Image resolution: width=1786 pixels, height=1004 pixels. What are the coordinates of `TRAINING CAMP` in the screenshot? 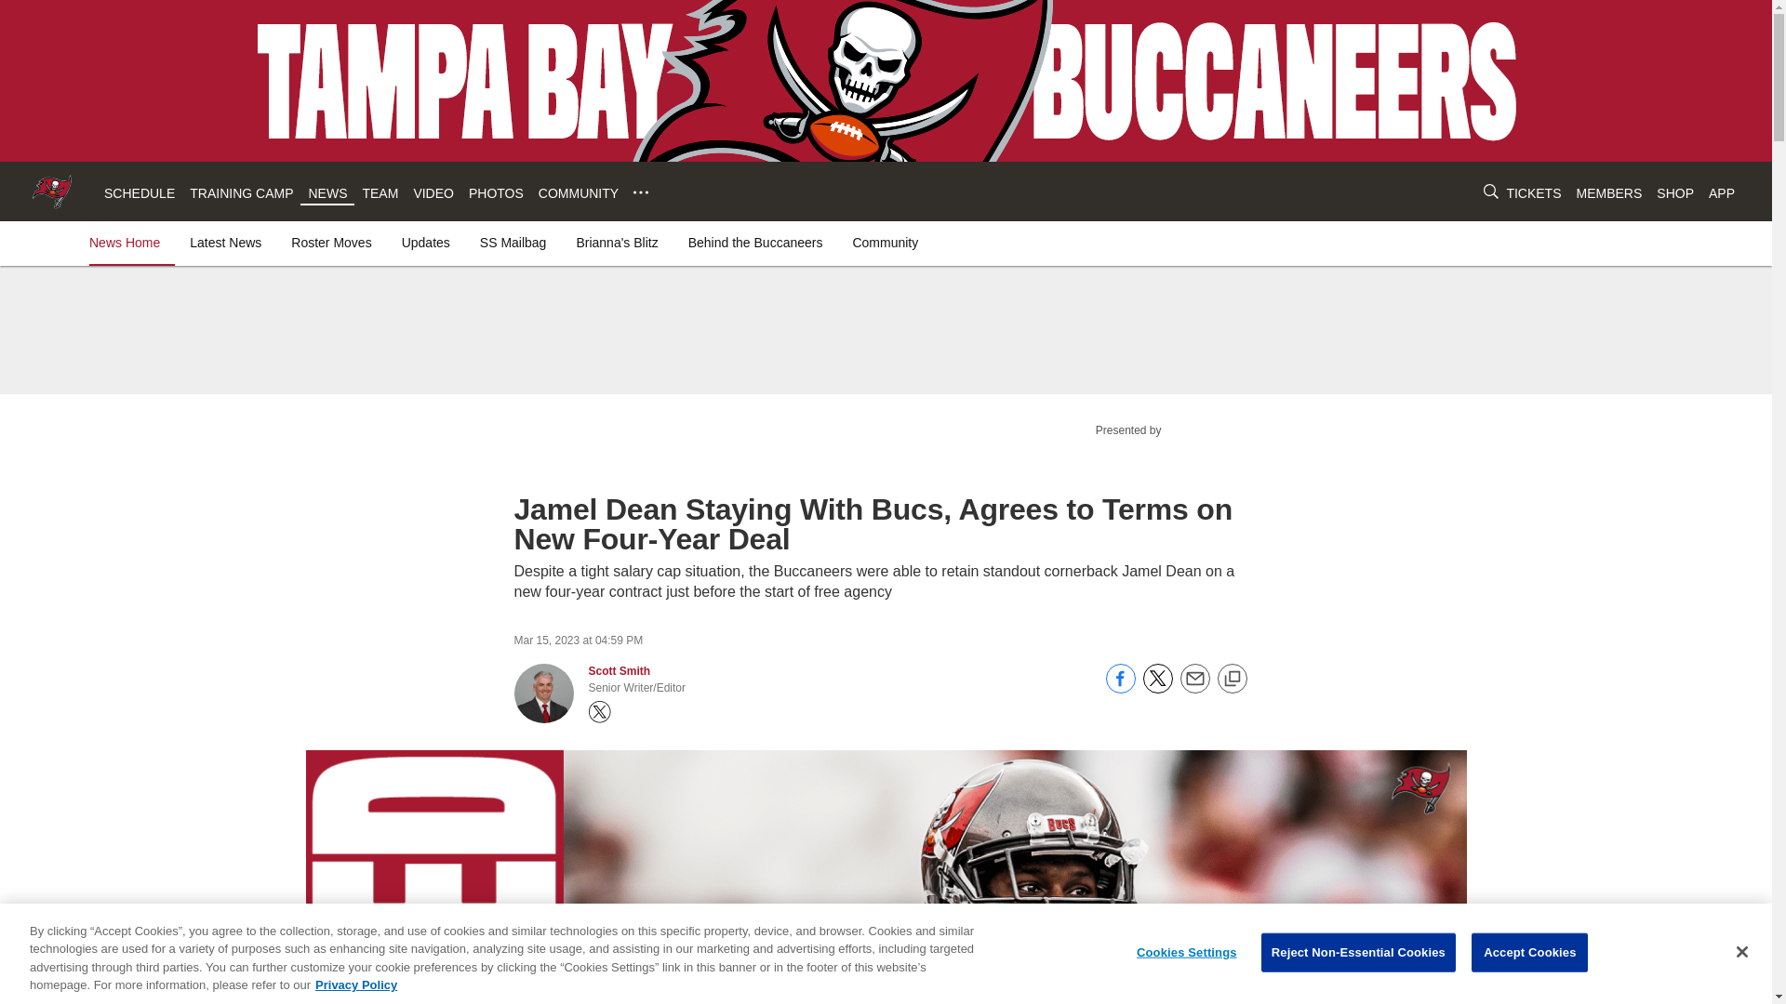 It's located at (240, 193).